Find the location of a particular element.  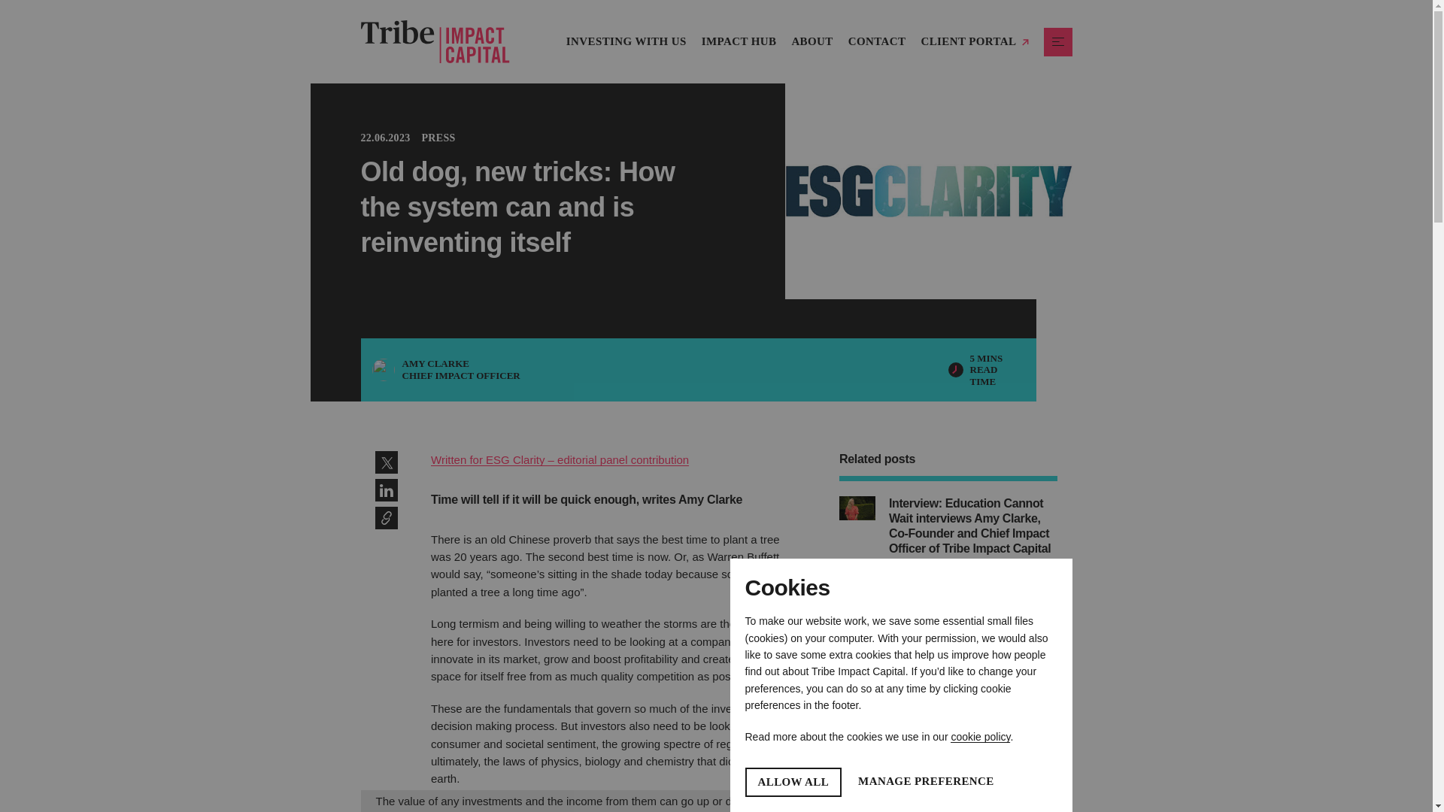

IMPACT HUB is located at coordinates (739, 41).